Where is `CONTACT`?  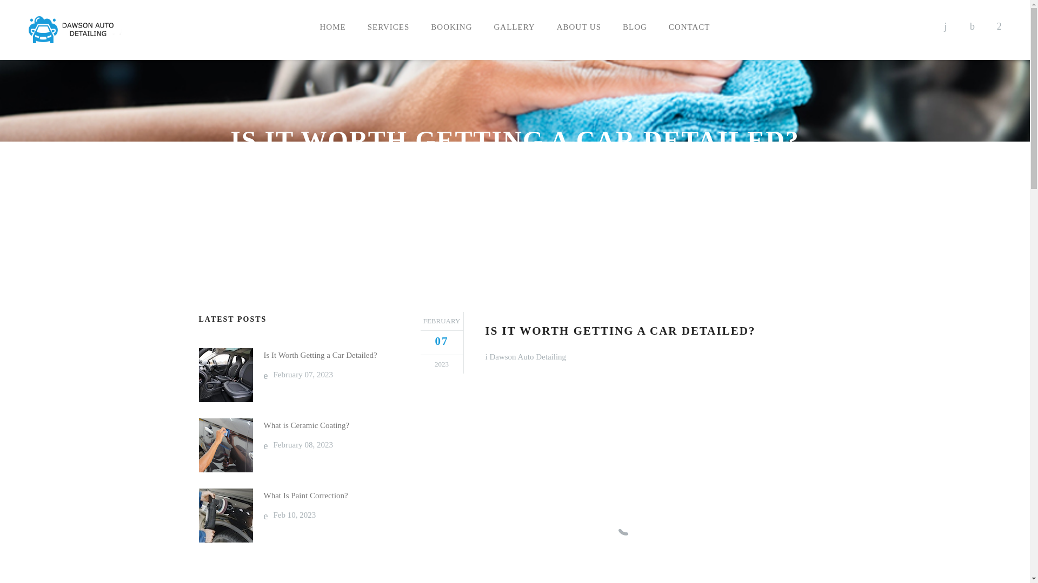
CONTACT is located at coordinates (690, 27).